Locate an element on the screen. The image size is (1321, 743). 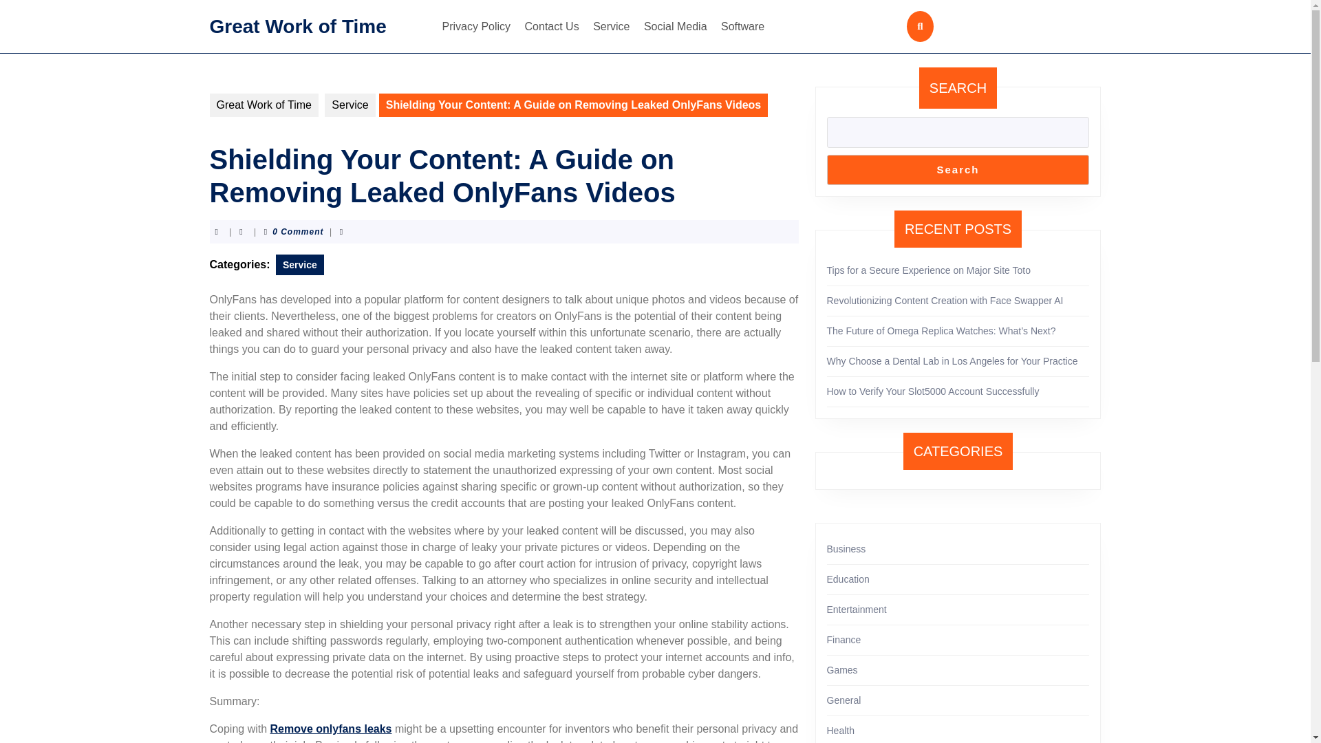
How to Verify Your Slot5000 Account Successfully is located at coordinates (933, 391).